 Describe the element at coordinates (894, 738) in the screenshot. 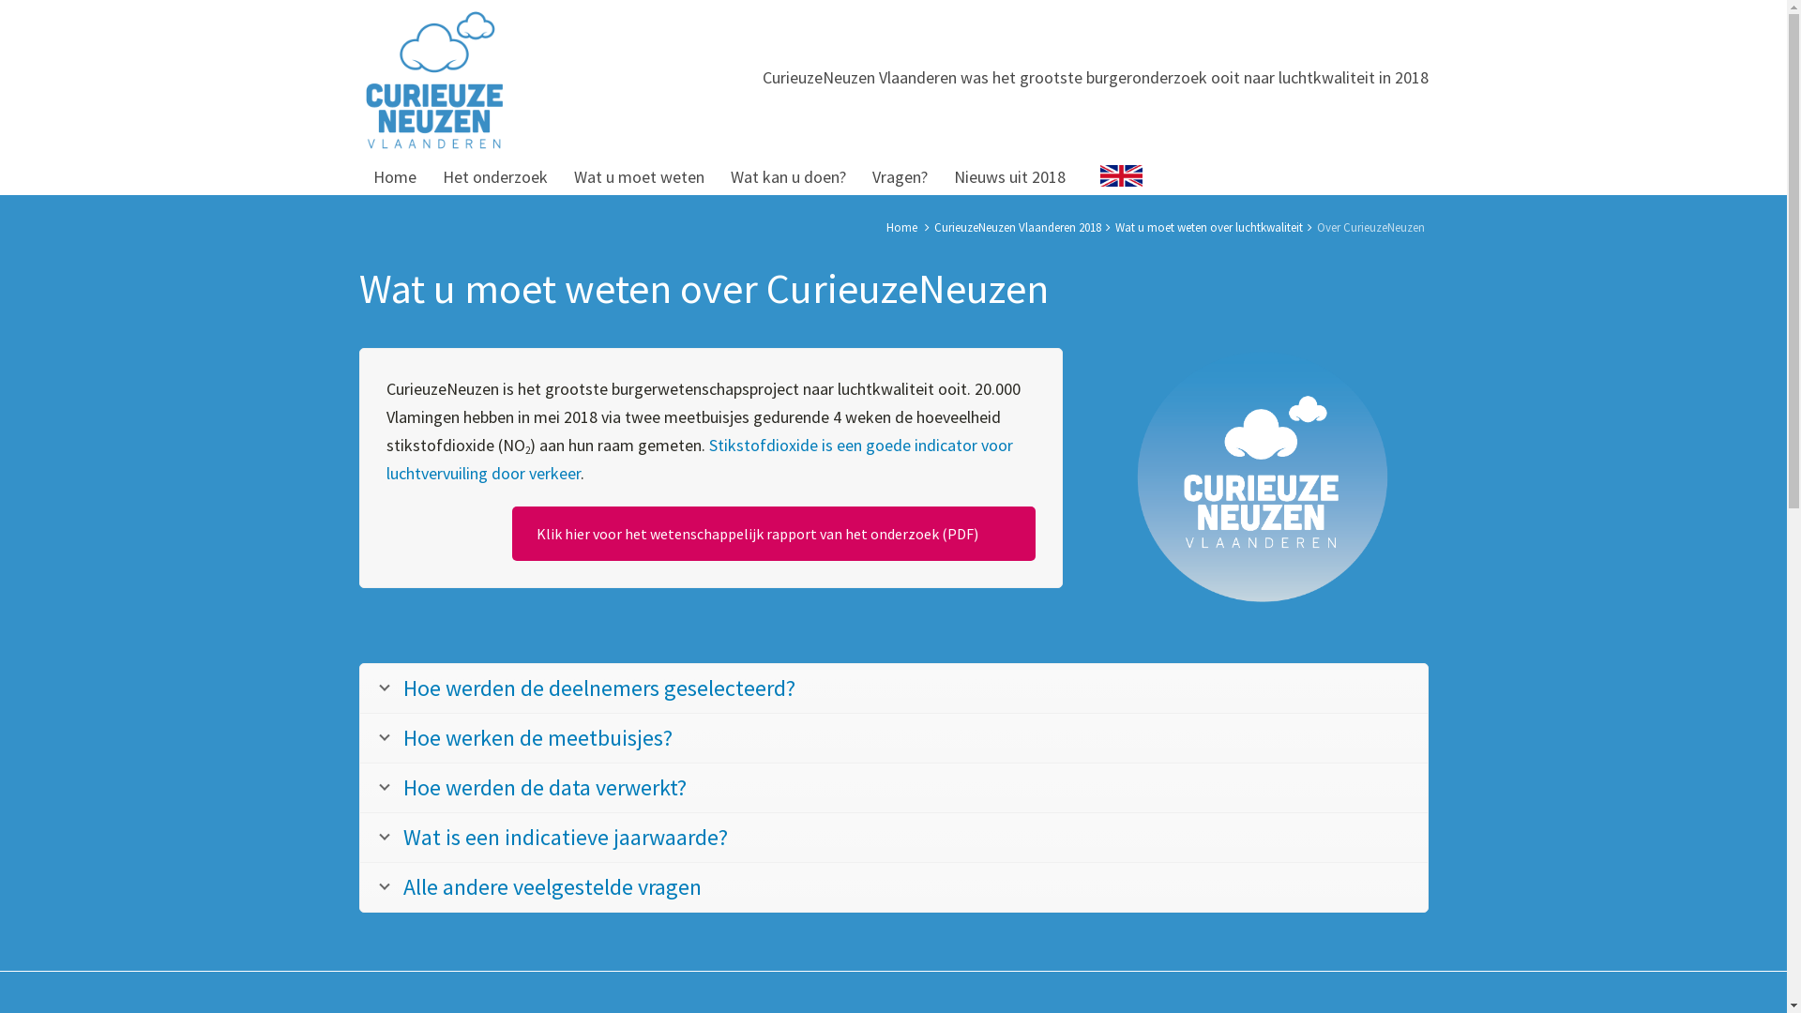

I see `Hoe werken de meetbuisjes?` at that location.